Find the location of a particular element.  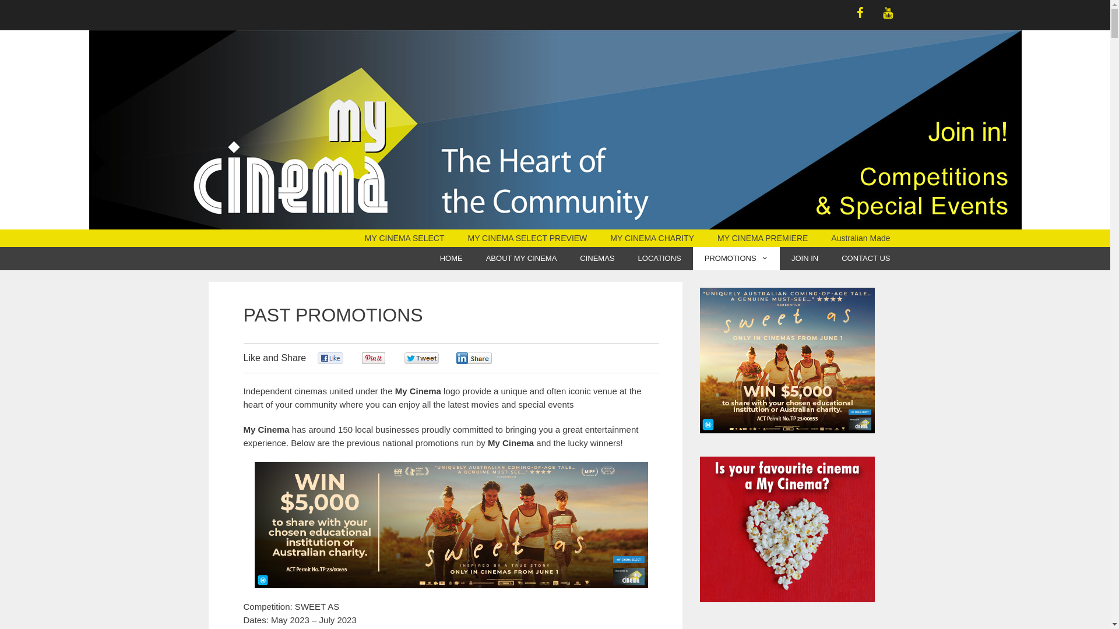

HOME is located at coordinates (451, 259).